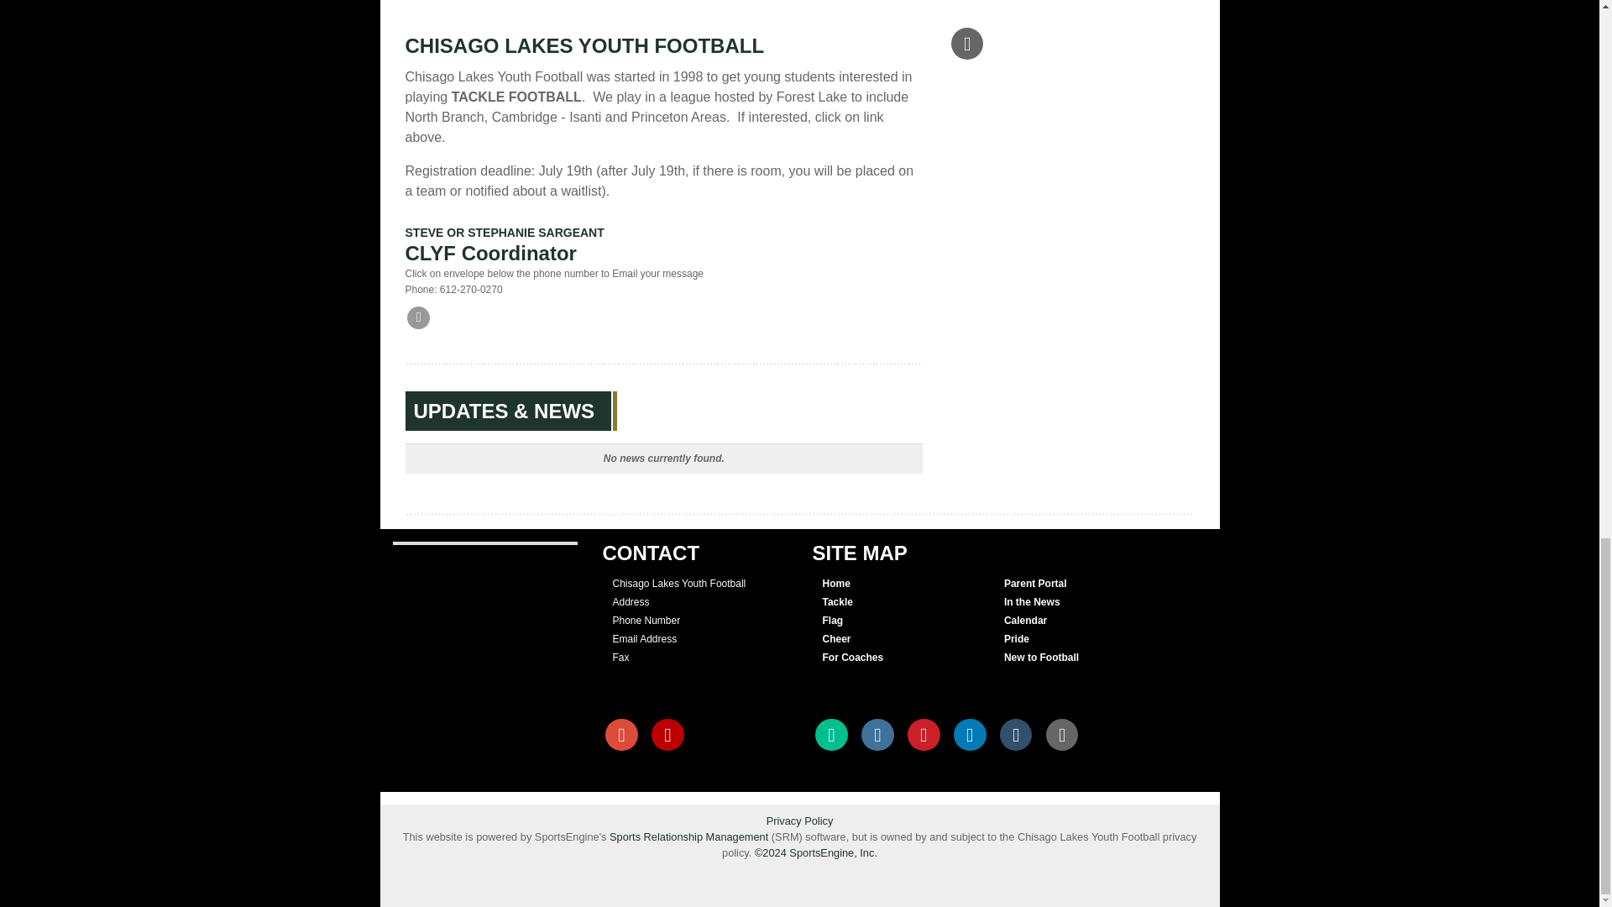 The width and height of the screenshot is (1612, 907). Describe the element at coordinates (924, 735) in the screenshot. I see `Pinterest` at that location.